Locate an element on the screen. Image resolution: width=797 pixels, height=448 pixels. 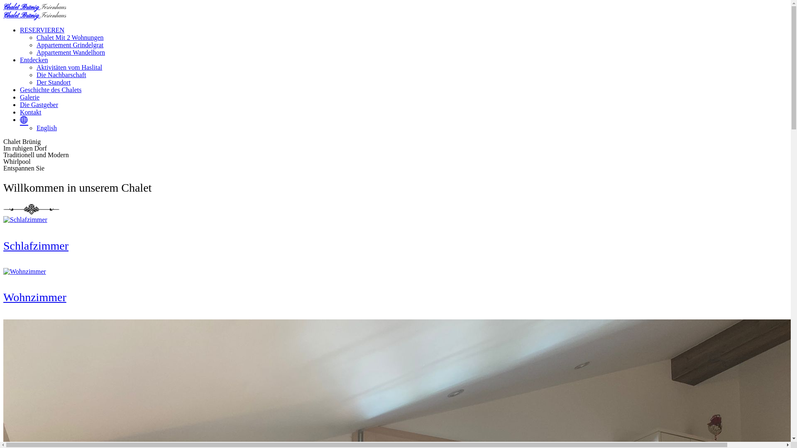
Chalet Mit 2 Wohnungen is located at coordinates (70, 37).